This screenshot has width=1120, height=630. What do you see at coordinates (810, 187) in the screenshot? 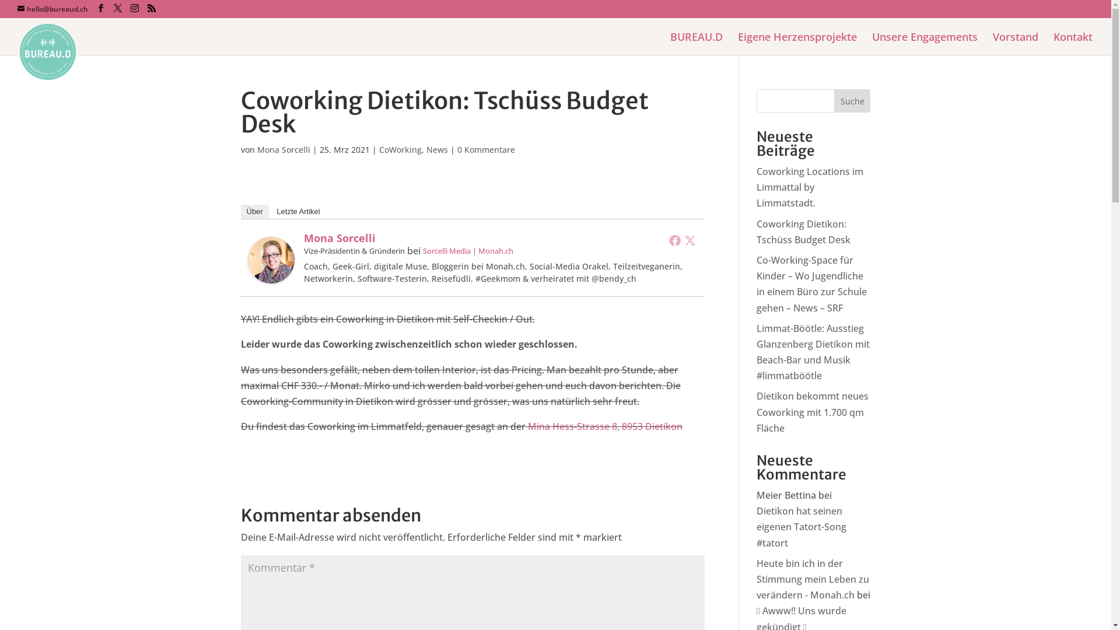
I see `Coworking Locations im Limmattal by Limmatstadt.` at bounding box center [810, 187].